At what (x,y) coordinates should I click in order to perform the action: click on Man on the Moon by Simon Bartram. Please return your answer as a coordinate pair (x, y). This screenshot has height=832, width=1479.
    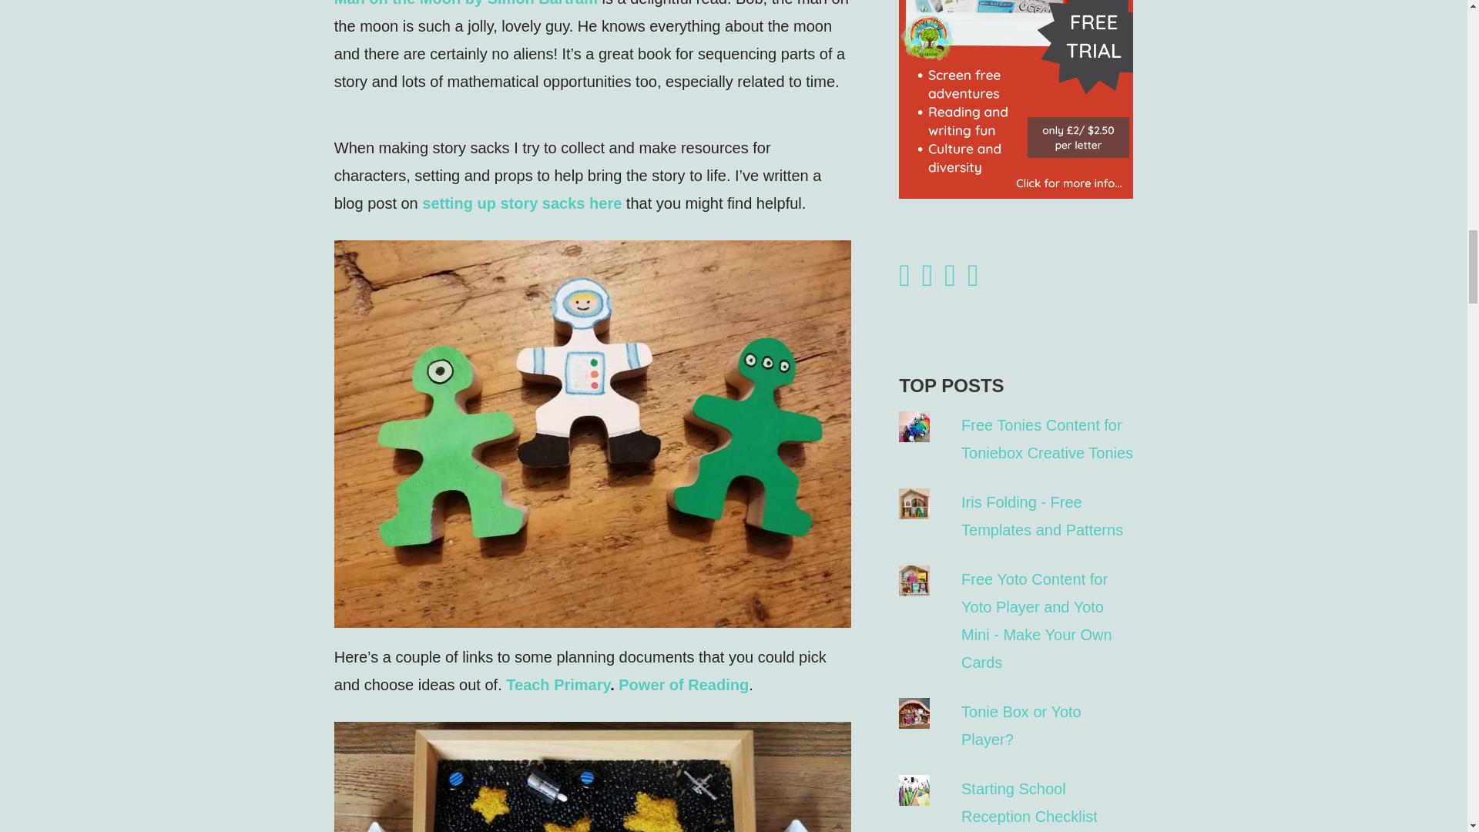
    Looking at the image, I should click on (468, 3).